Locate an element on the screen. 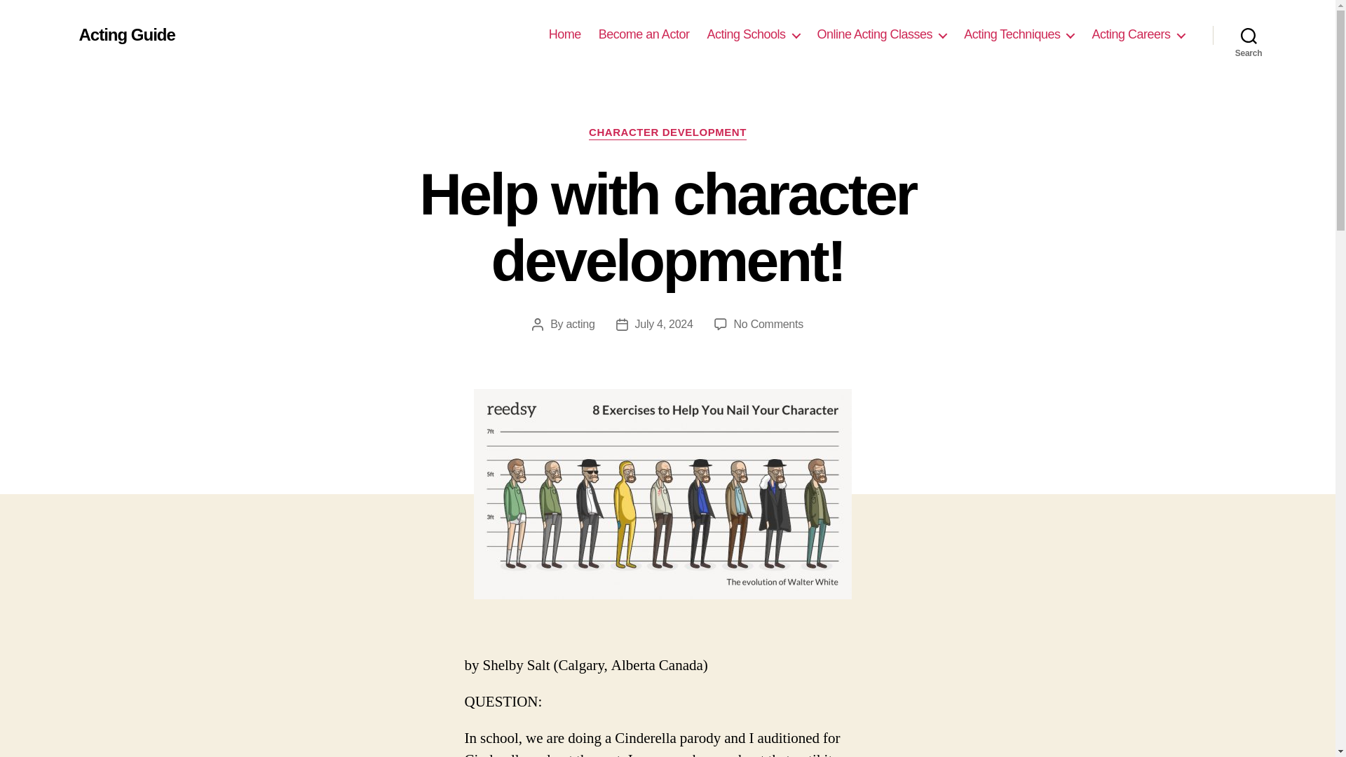 This screenshot has height=757, width=1346. Online Acting Classes is located at coordinates (882, 34).